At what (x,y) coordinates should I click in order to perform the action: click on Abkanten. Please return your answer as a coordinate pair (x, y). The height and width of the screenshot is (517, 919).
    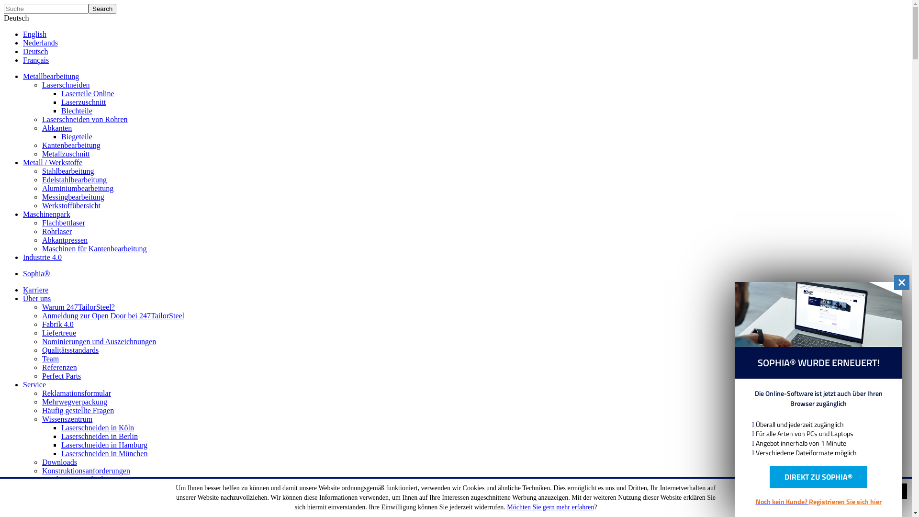
    Looking at the image, I should click on (57, 128).